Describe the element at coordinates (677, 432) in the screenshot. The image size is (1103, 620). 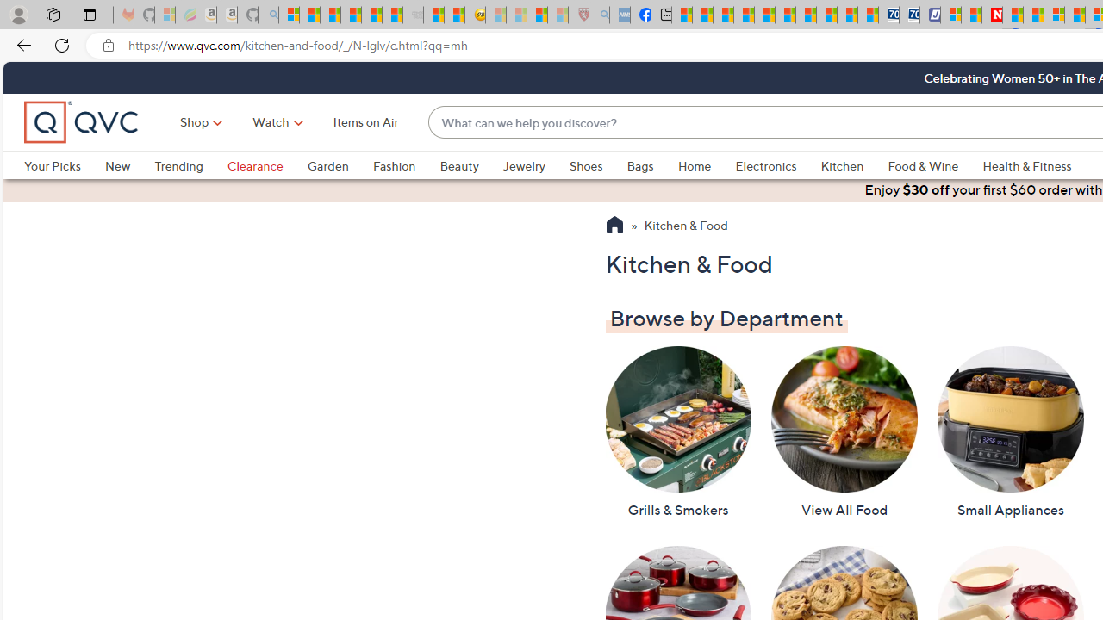
I see `Grills & Smokers` at that location.